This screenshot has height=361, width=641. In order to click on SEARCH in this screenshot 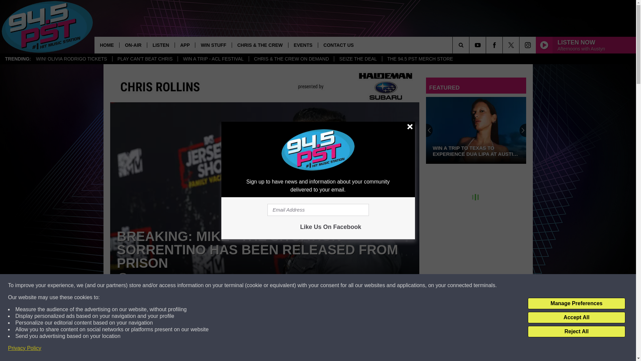, I will do `click(470, 45)`.